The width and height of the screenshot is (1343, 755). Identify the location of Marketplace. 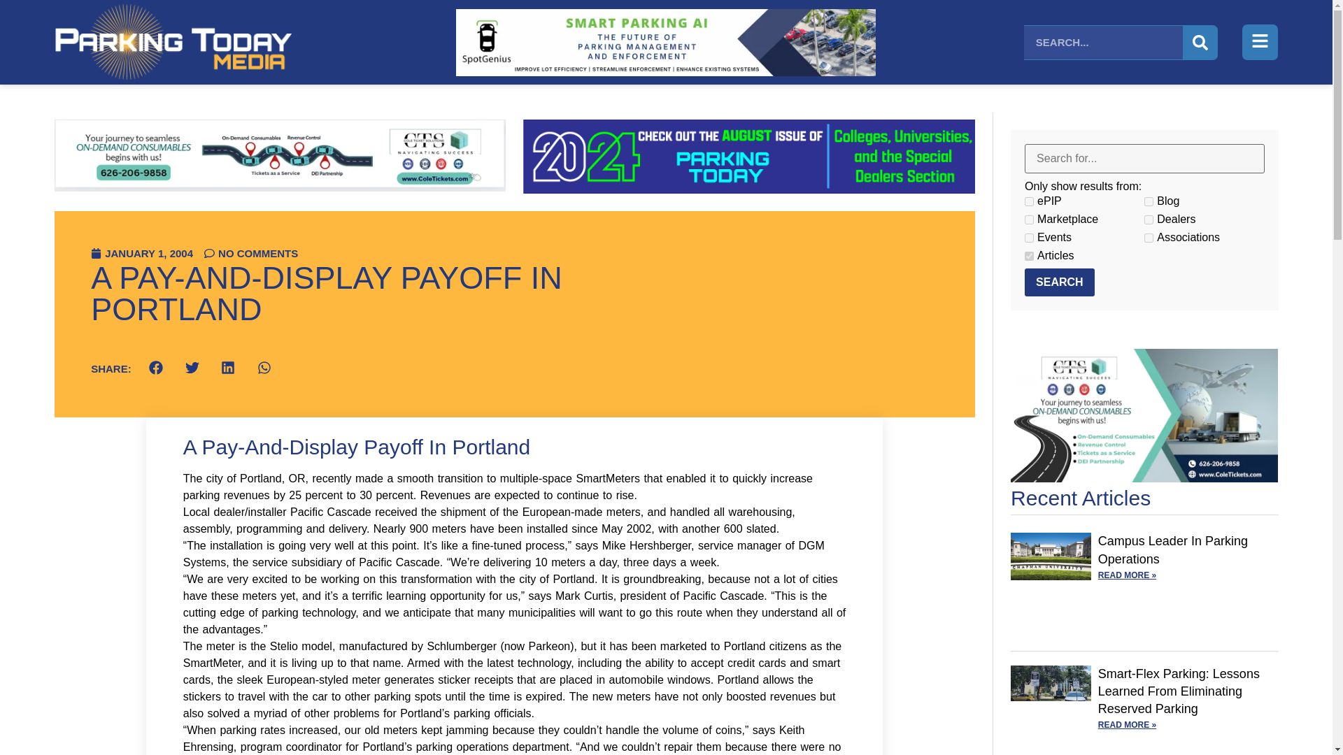
(1029, 220).